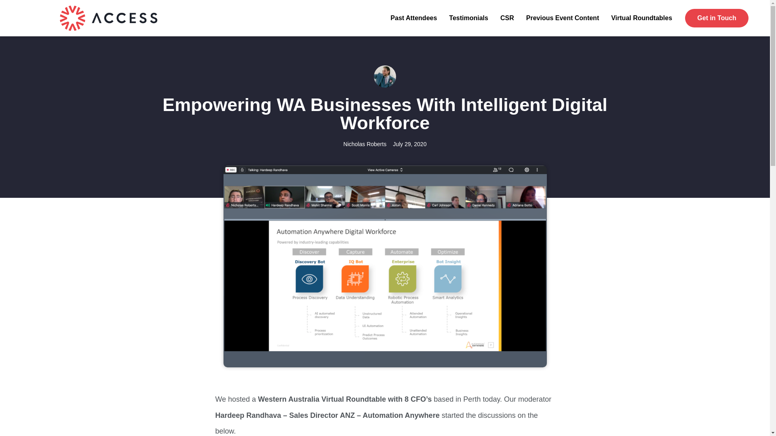 This screenshot has width=776, height=436. What do you see at coordinates (717, 18) in the screenshot?
I see `Get in Touch` at bounding box center [717, 18].